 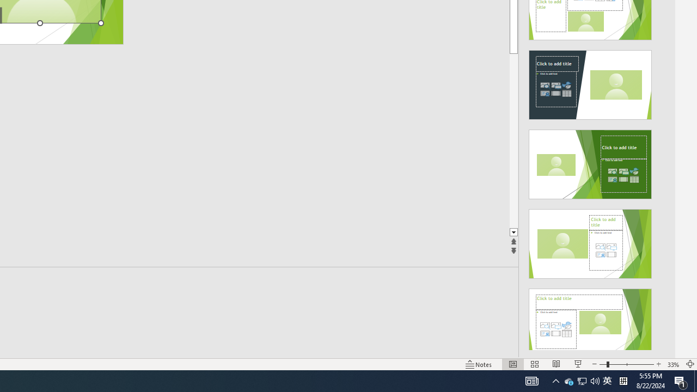 What do you see at coordinates (590, 320) in the screenshot?
I see `Design Idea` at bounding box center [590, 320].